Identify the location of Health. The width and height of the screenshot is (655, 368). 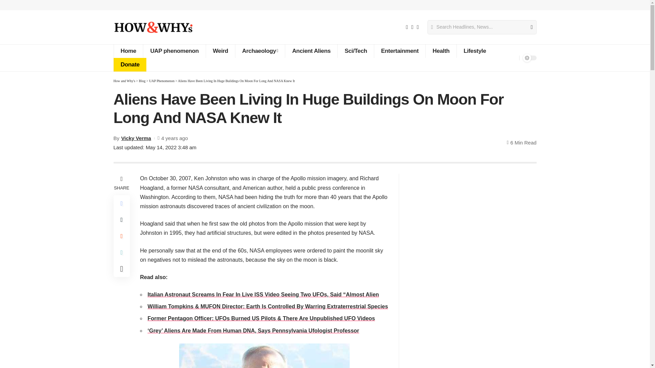
(441, 51).